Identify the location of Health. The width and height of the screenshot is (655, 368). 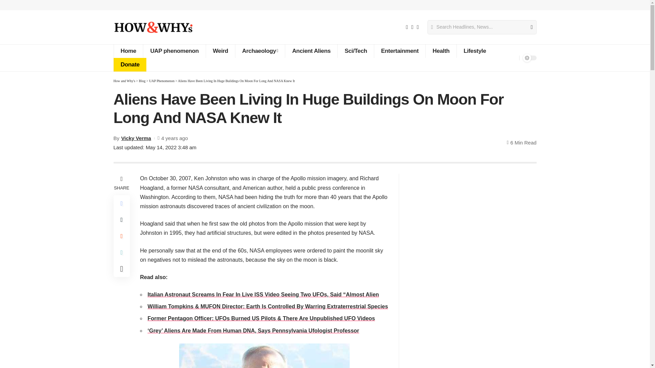
(441, 51).